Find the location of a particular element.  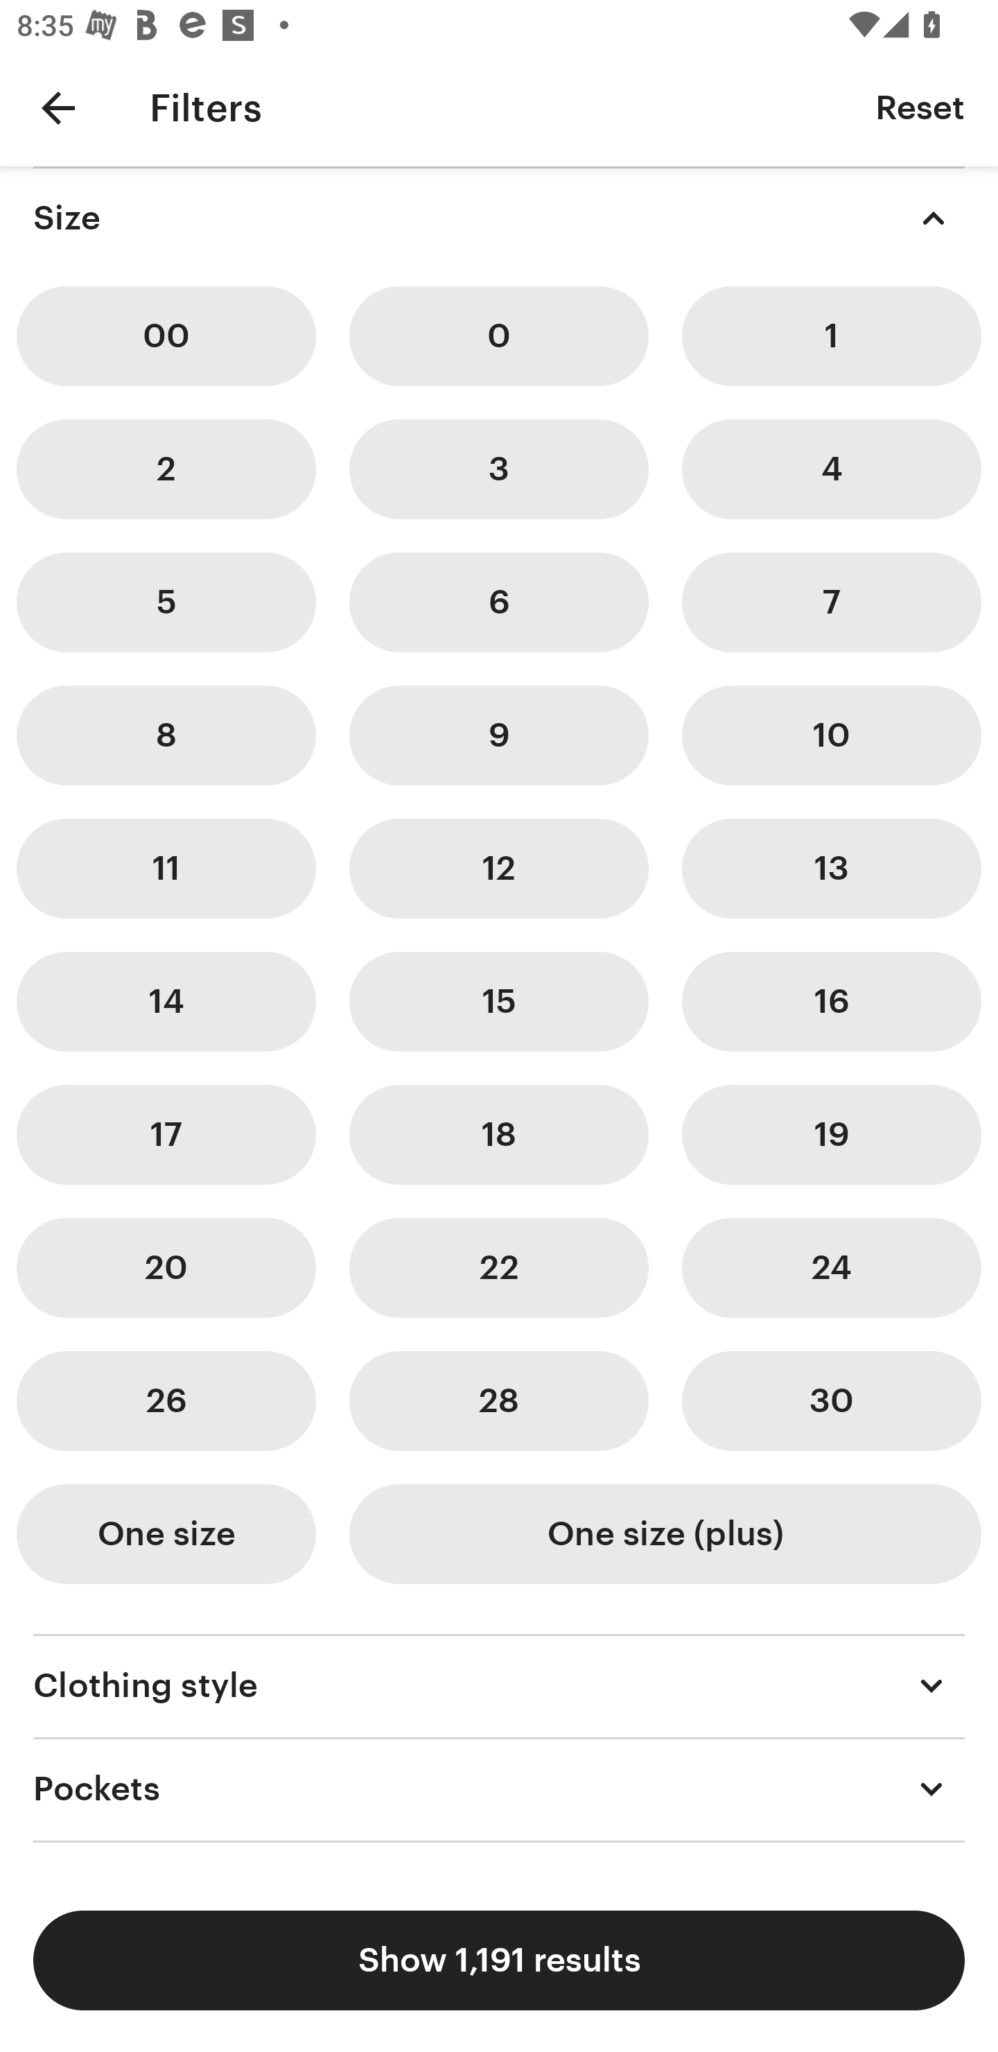

28 is located at coordinates (499, 1400).